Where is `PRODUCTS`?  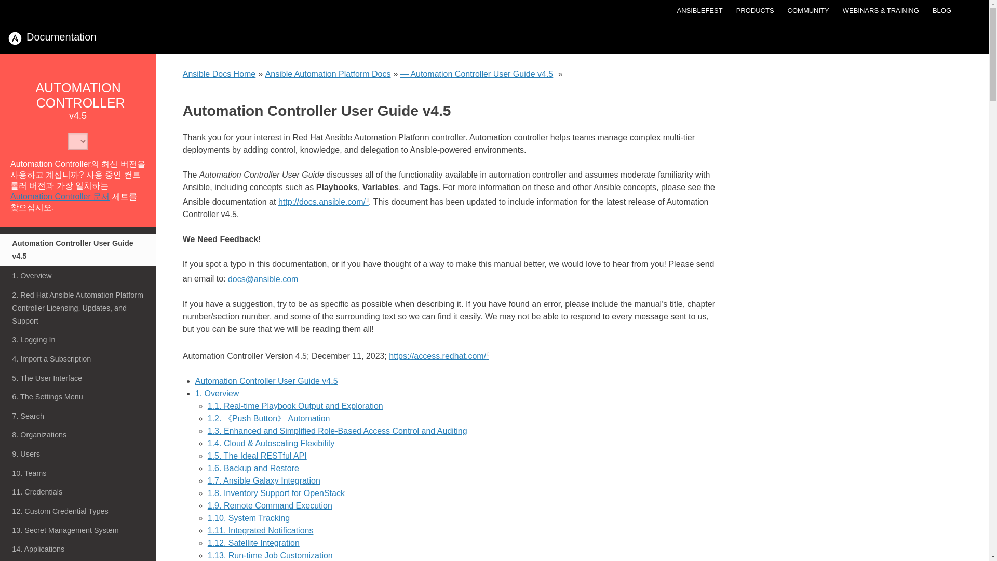
PRODUCTS is located at coordinates (755, 10).